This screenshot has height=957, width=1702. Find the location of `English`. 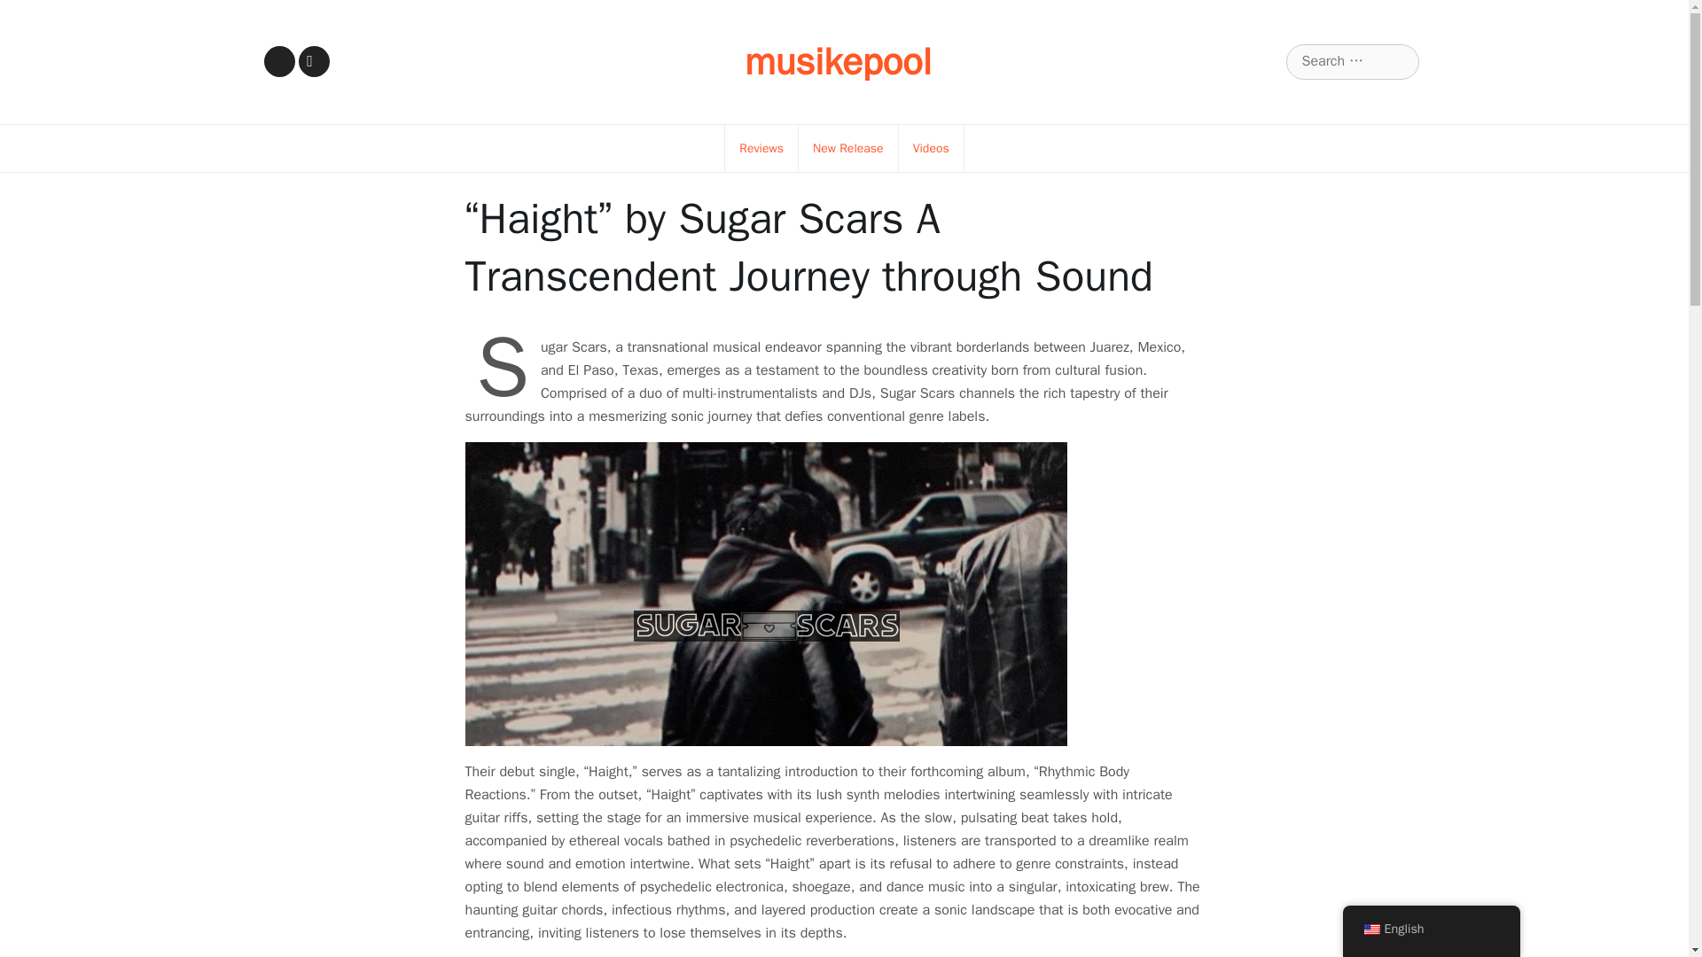

English is located at coordinates (1370, 930).